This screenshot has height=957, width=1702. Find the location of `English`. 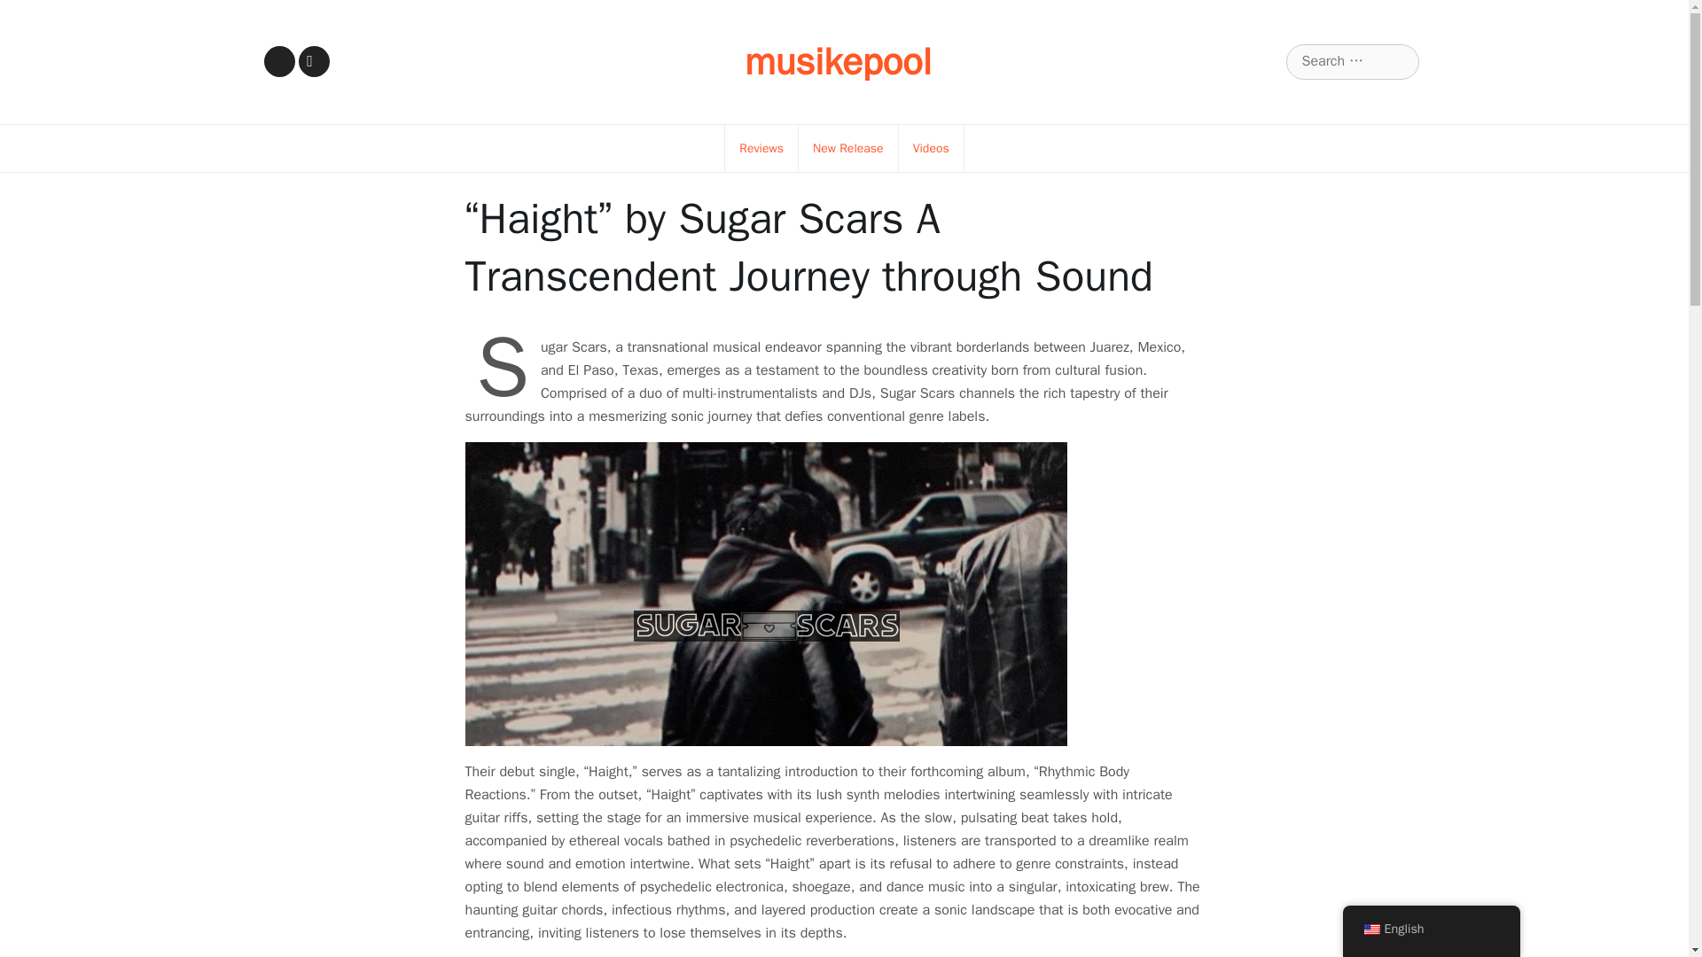

English is located at coordinates (1370, 930).